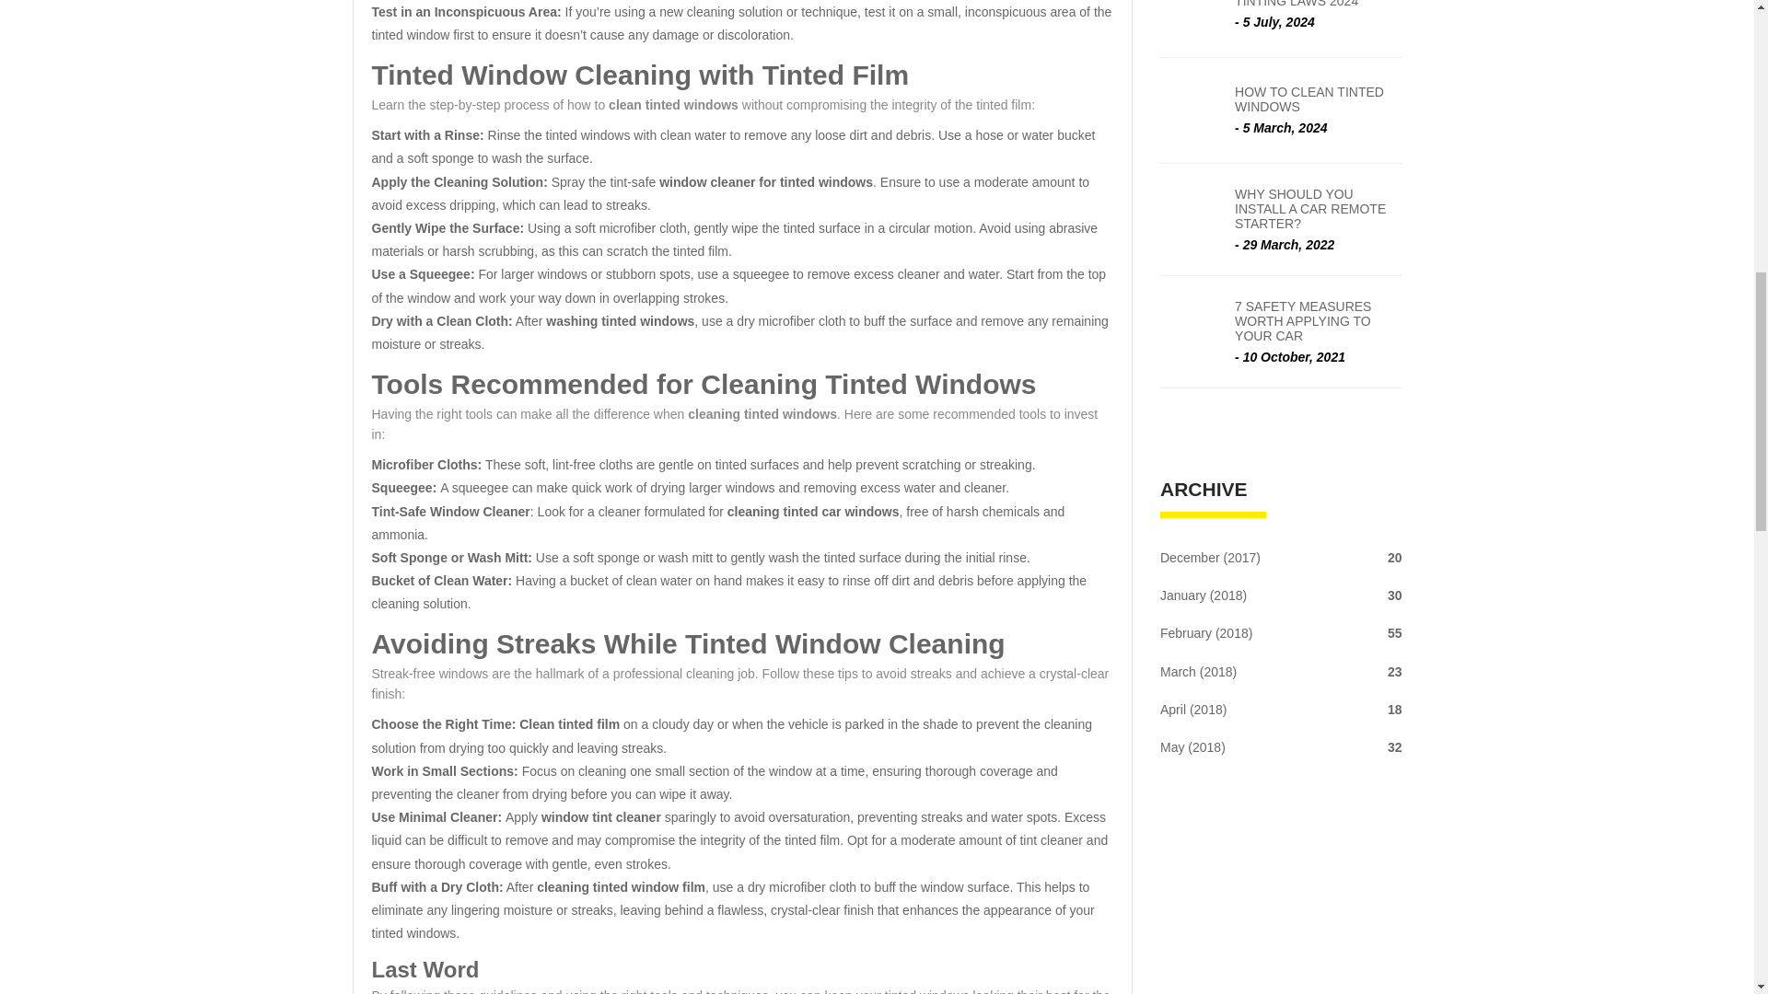  Describe the element at coordinates (1318, 208) in the screenshot. I see `WHY SHOULD YOU INSTALL A CAR REMOTE STARTER?` at that location.